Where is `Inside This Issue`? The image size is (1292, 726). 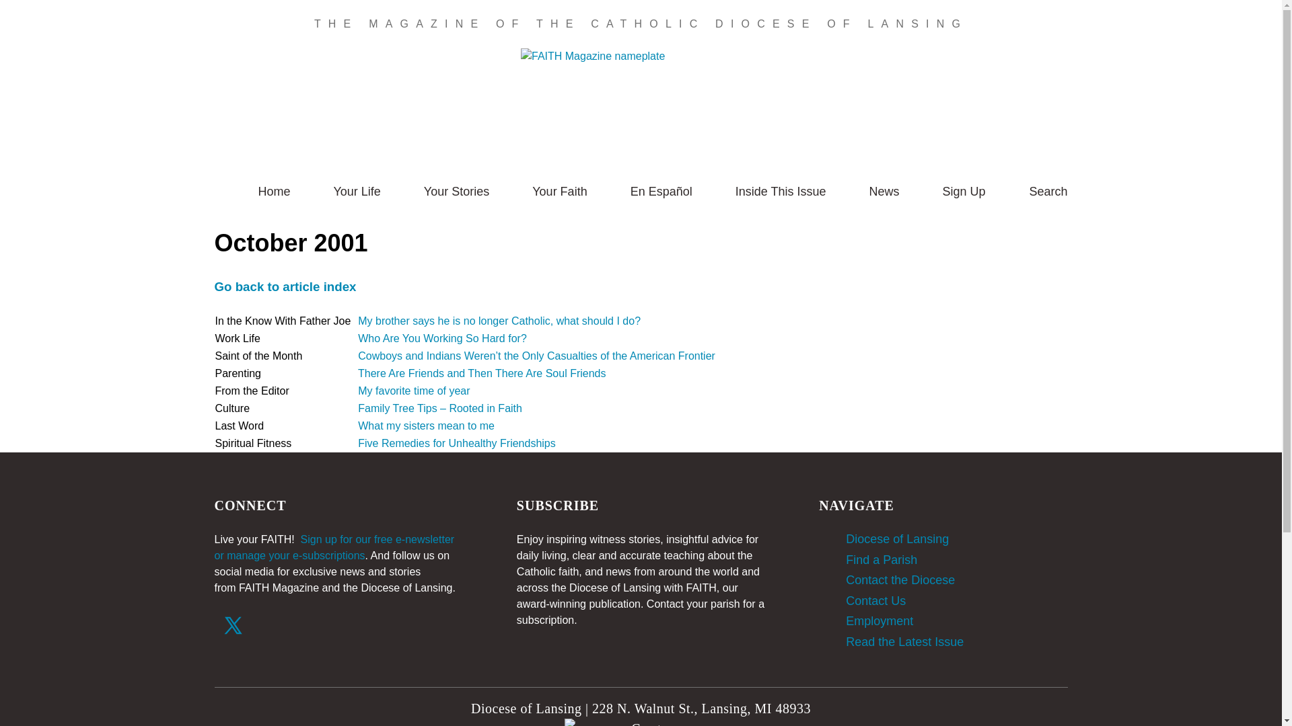 Inside This Issue is located at coordinates (781, 195).